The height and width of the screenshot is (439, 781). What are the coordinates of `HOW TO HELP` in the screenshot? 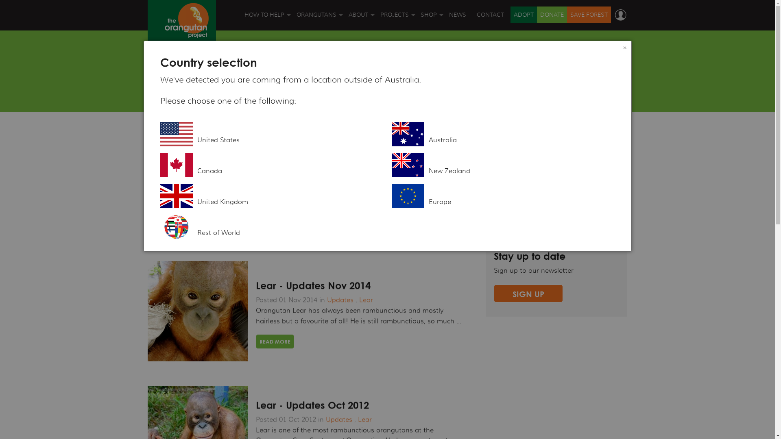 It's located at (267, 15).